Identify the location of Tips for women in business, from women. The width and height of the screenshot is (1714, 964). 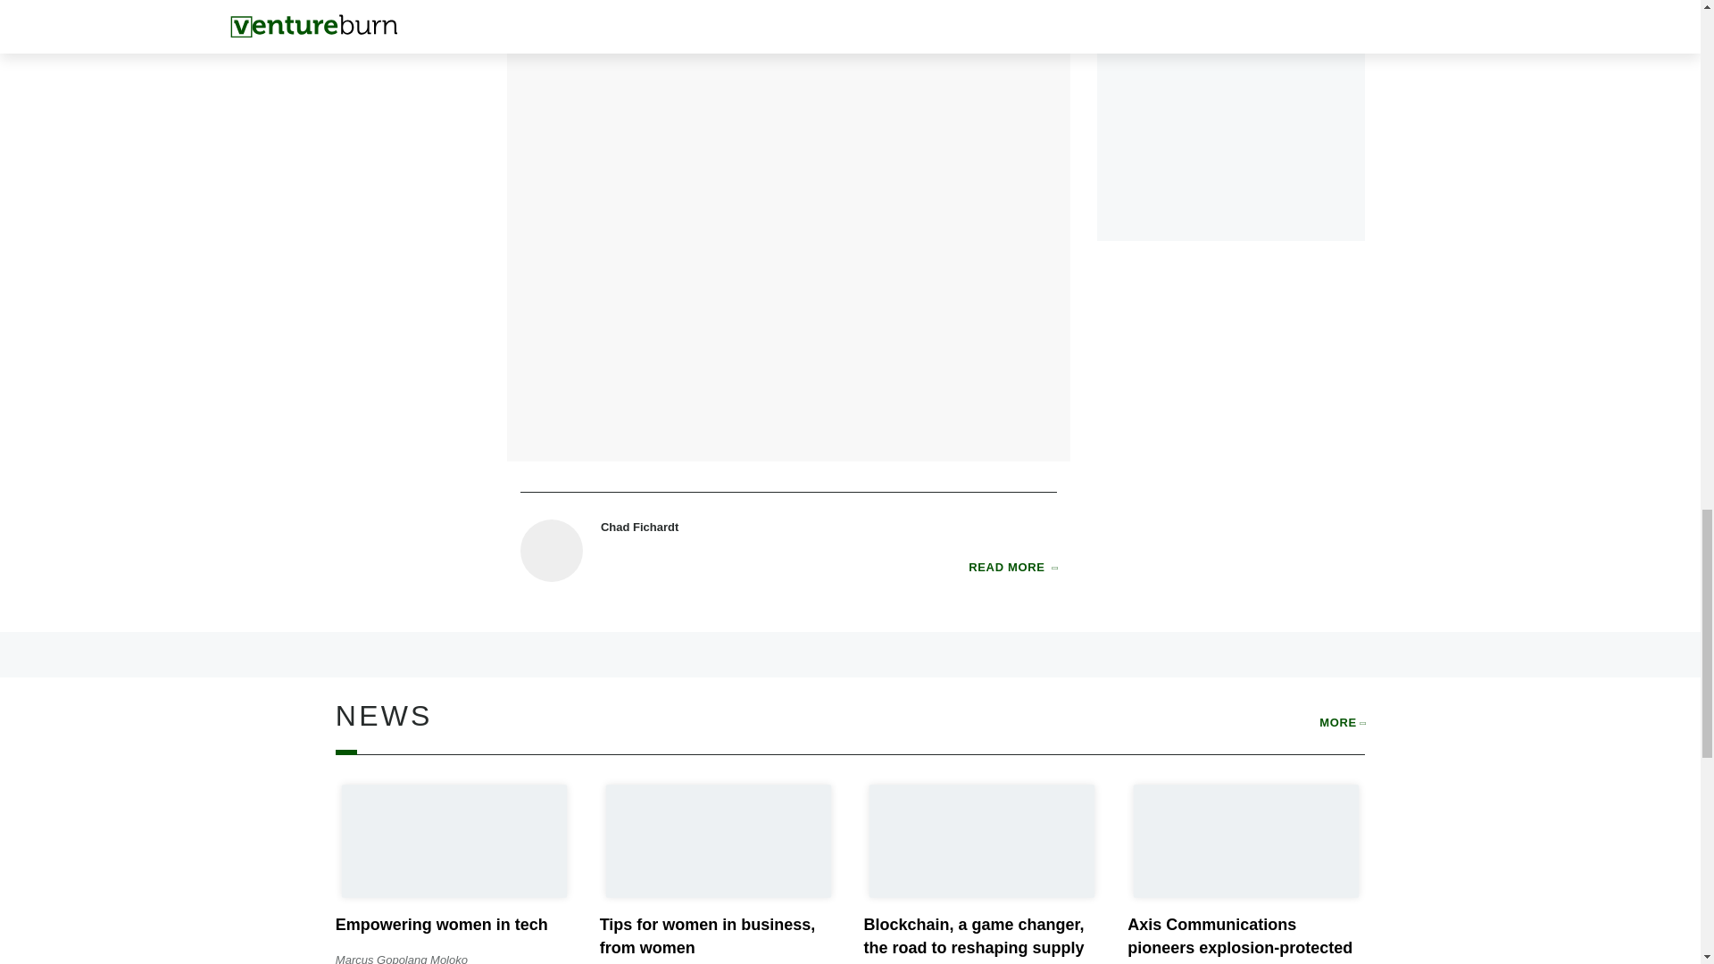
(707, 936).